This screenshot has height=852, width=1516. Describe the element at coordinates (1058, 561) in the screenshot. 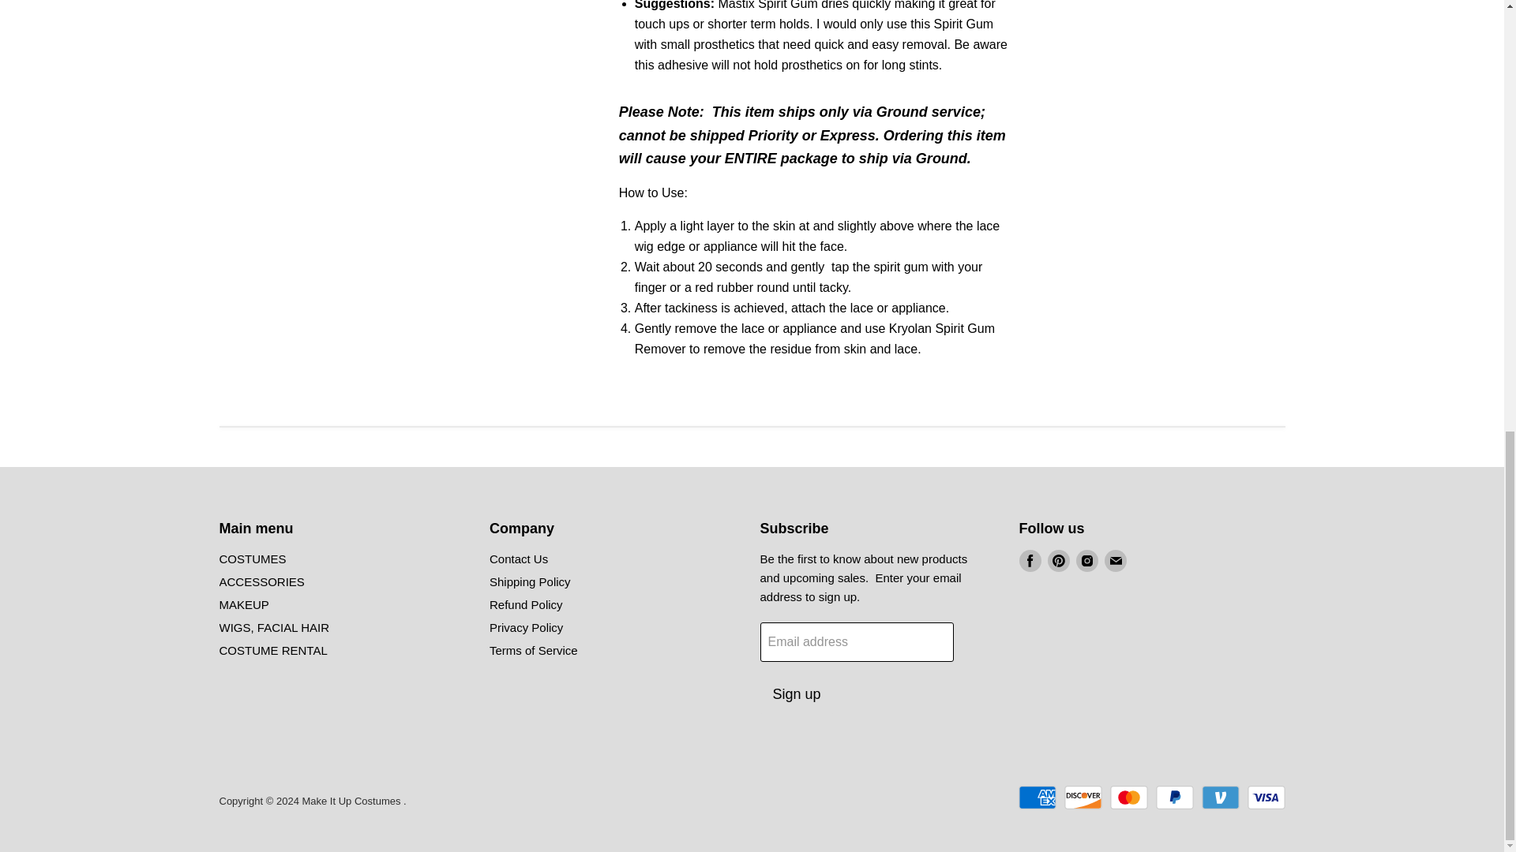

I see `Pinterest` at that location.